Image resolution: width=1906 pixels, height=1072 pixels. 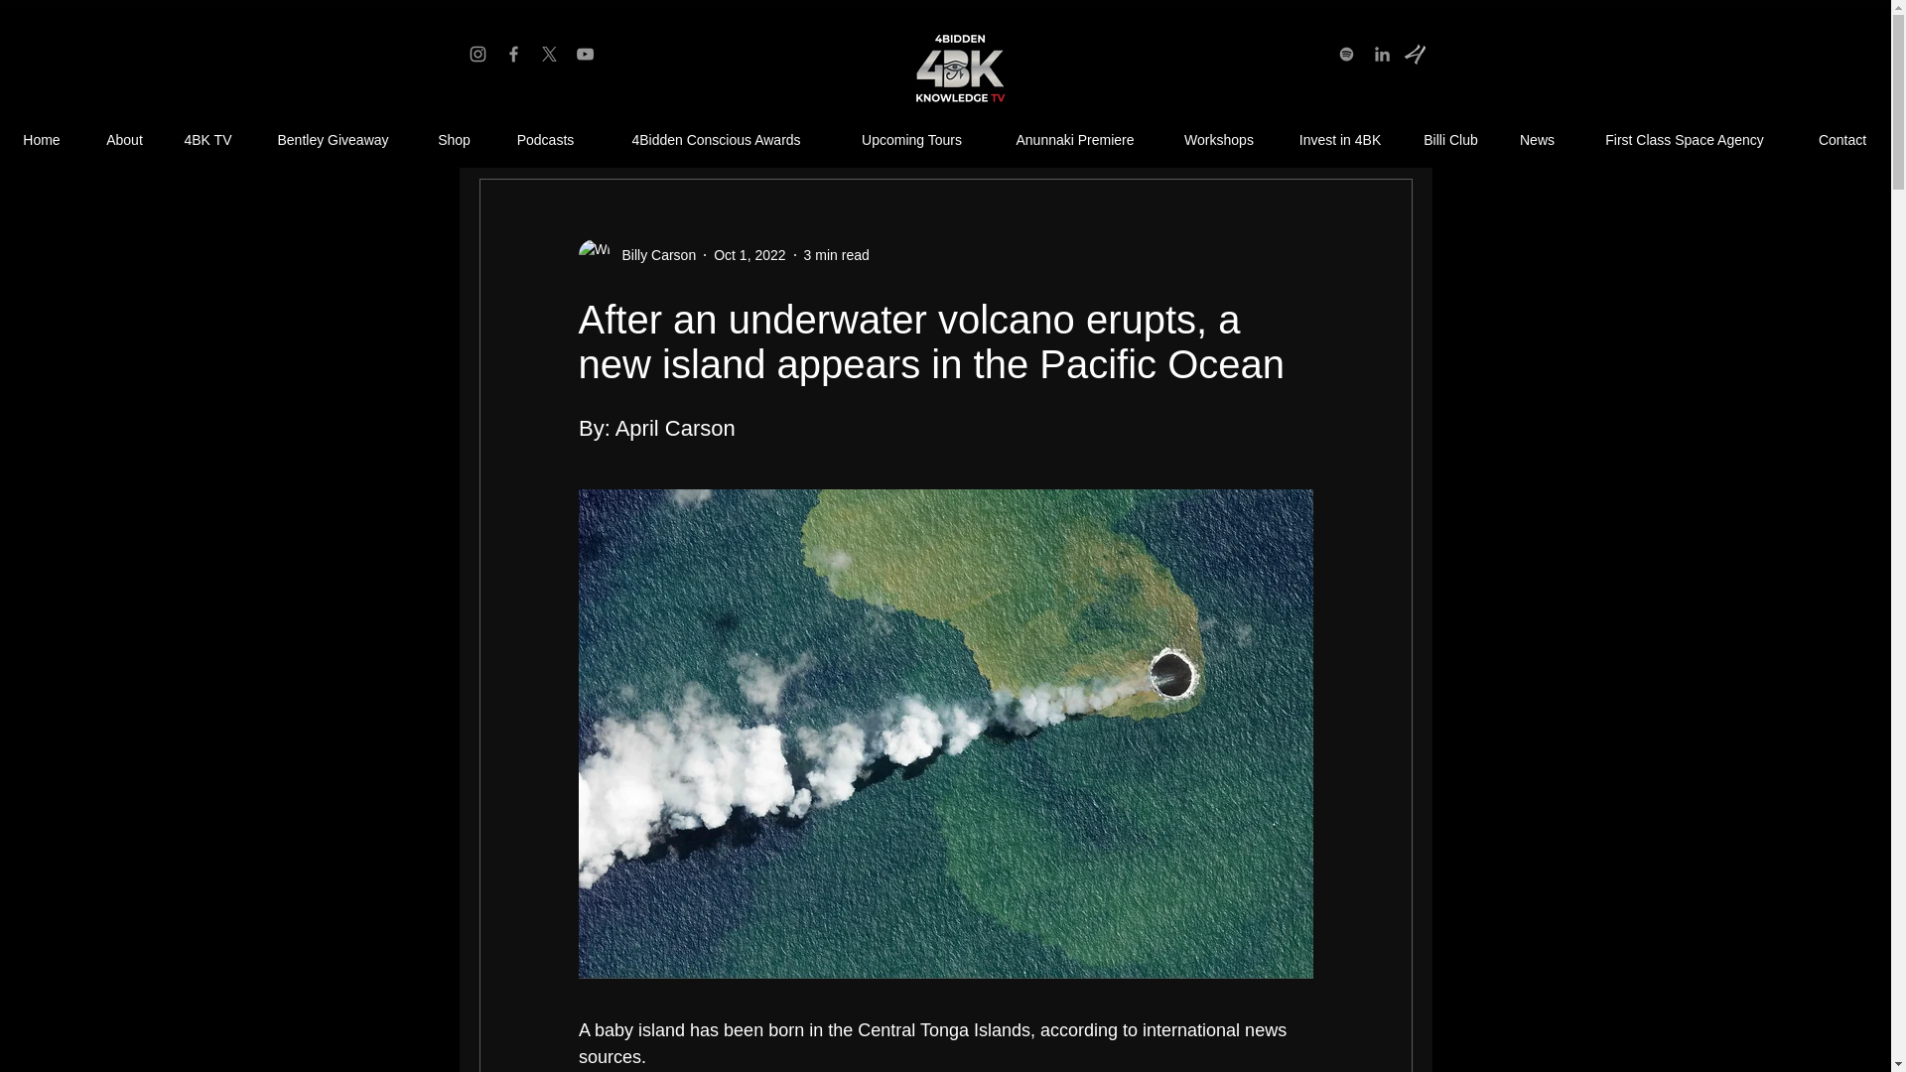 What do you see at coordinates (1074, 140) in the screenshot?
I see `Anunnaki Premiere` at bounding box center [1074, 140].